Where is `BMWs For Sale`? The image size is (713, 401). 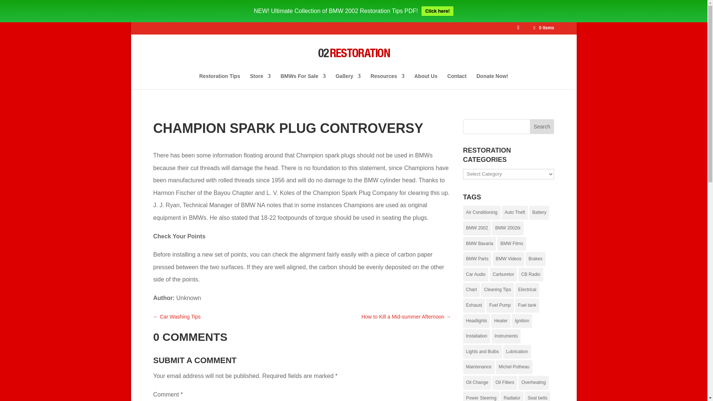 BMWs For Sale is located at coordinates (303, 81).